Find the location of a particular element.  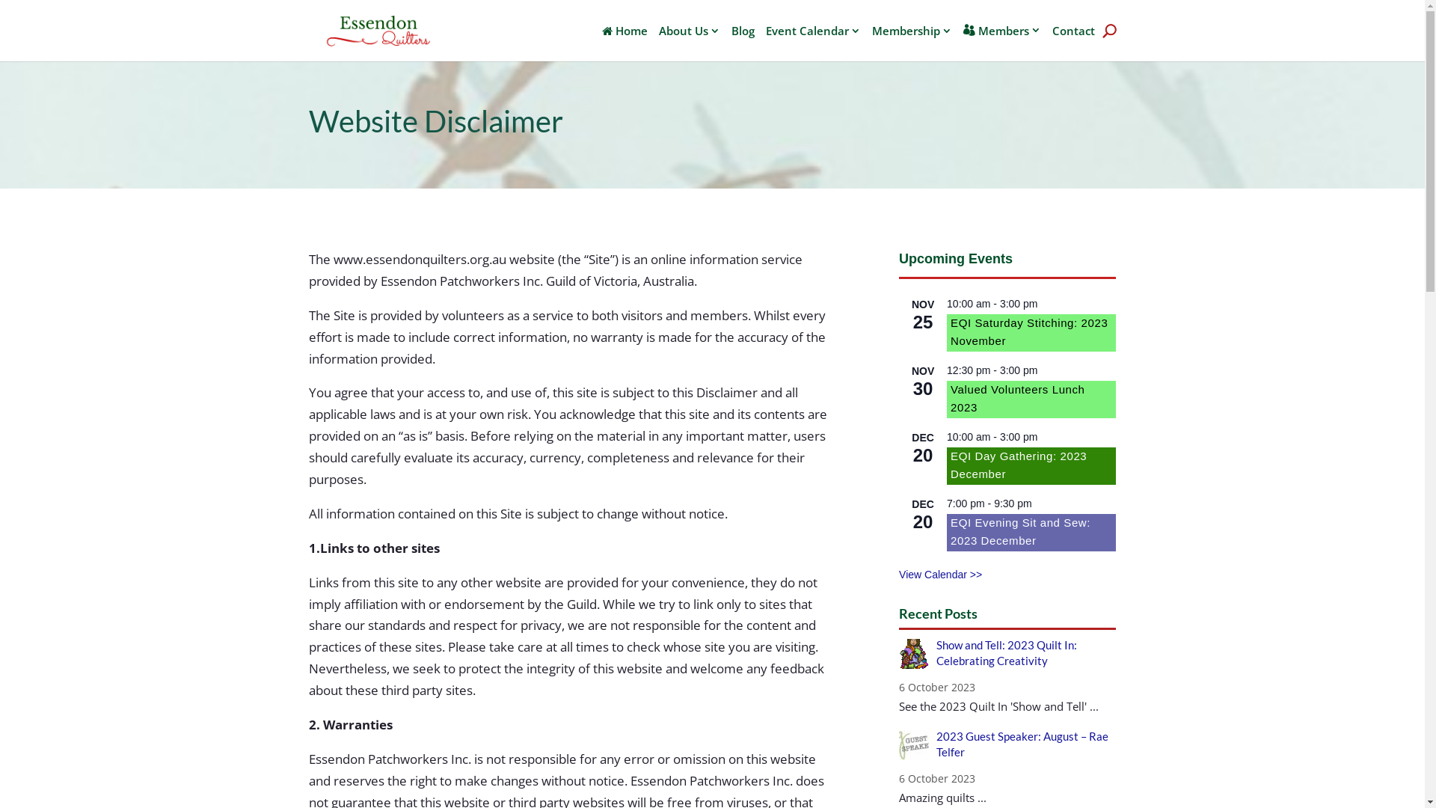

EQI Day Gathering: 2023 December is located at coordinates (1019, 465).